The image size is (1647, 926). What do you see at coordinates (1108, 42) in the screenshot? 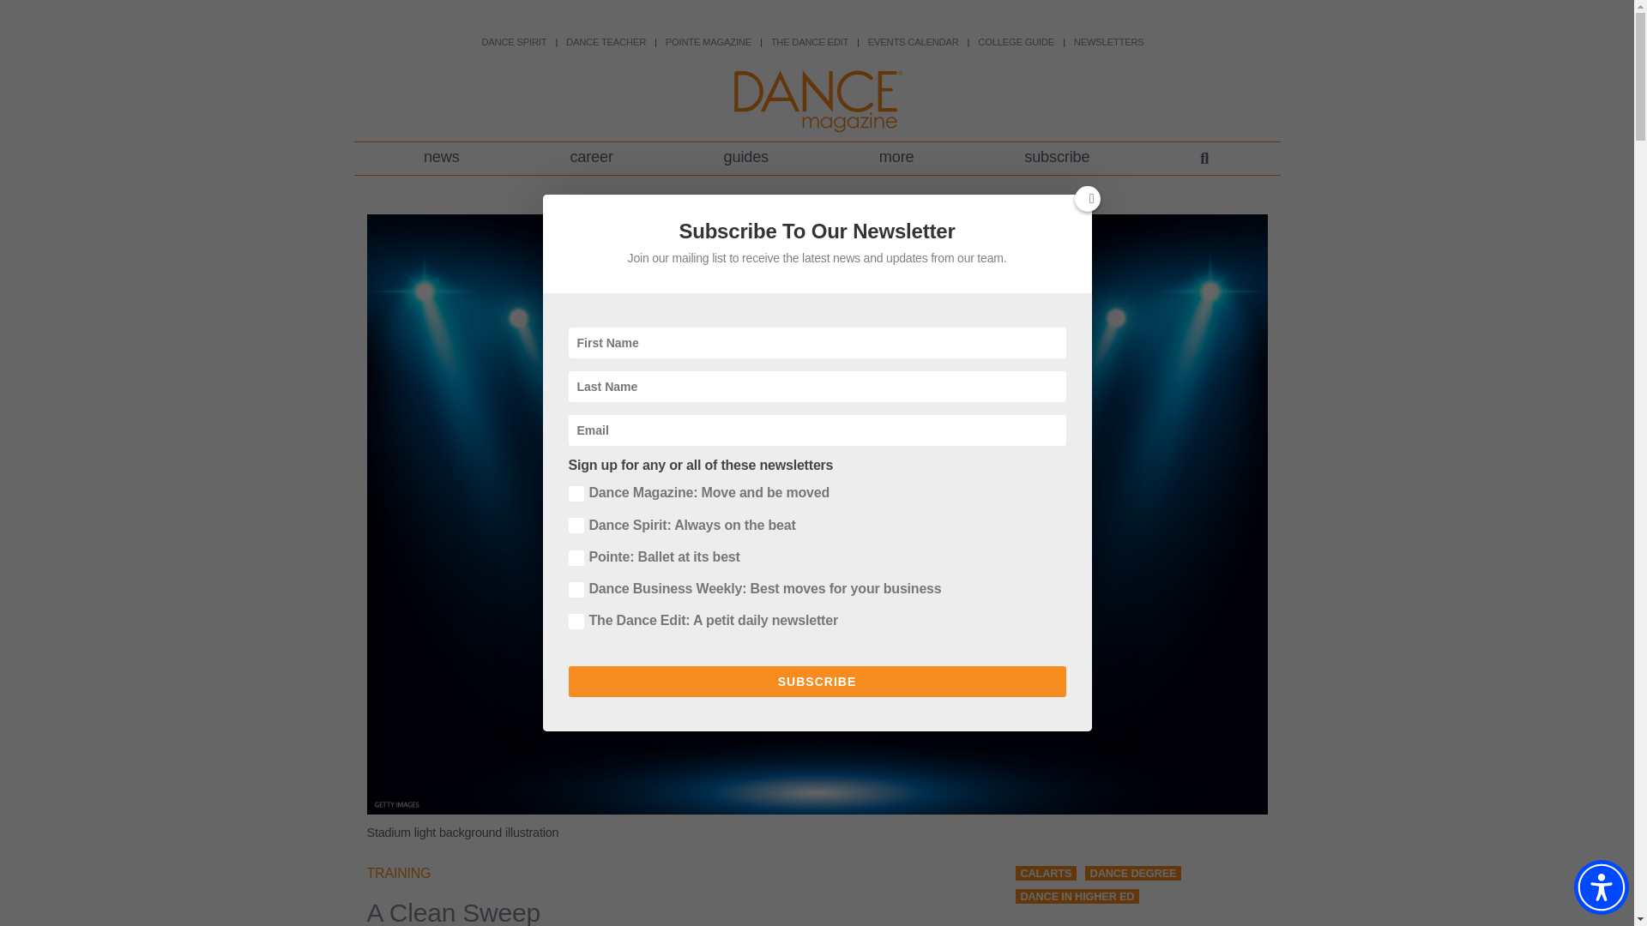
I see `NEWSLETTERS` at bounding box center [1108, 42].